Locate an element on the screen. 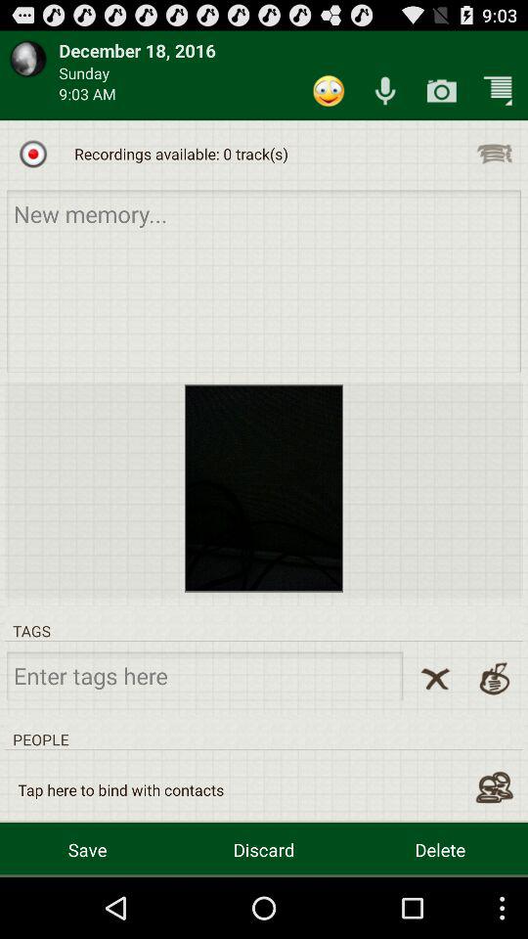 The image size is (528, 939). insert audio from gallery is located at coordinates (495, 154).